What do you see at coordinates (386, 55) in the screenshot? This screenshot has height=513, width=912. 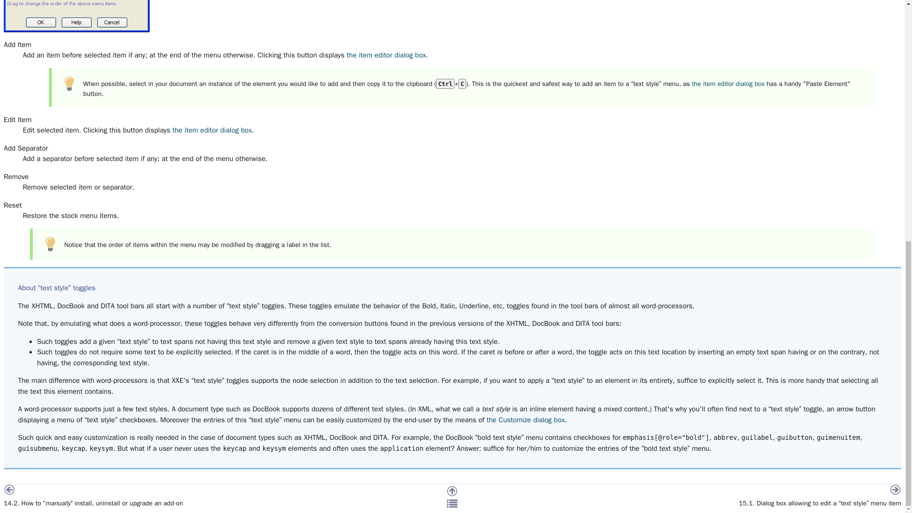 I see `the item editor dialog box` at bounding box center [386, 55].